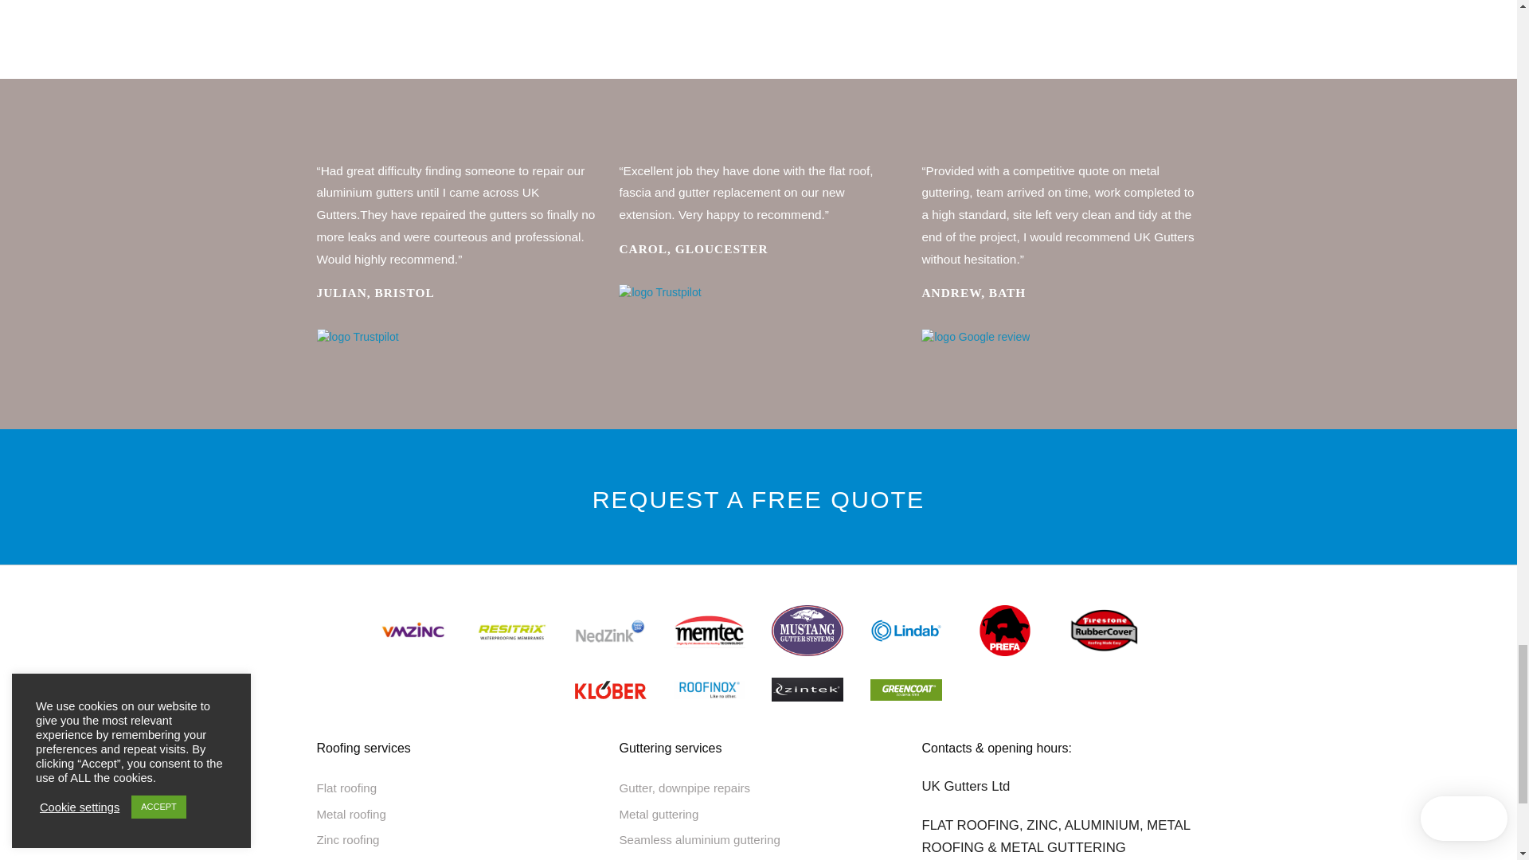 The image size is (1529, 860). Describe the element at coordinates (456, 857) in the screenshot. I see `Aluminium roofing` at that location.